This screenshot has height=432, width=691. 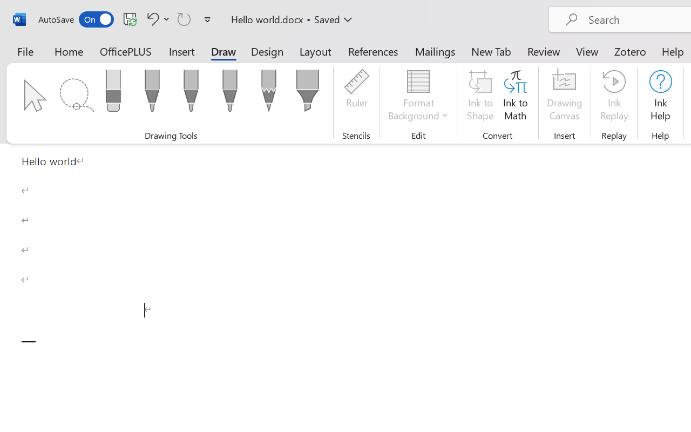 I want to click on Design, so click(x=267, y=51).